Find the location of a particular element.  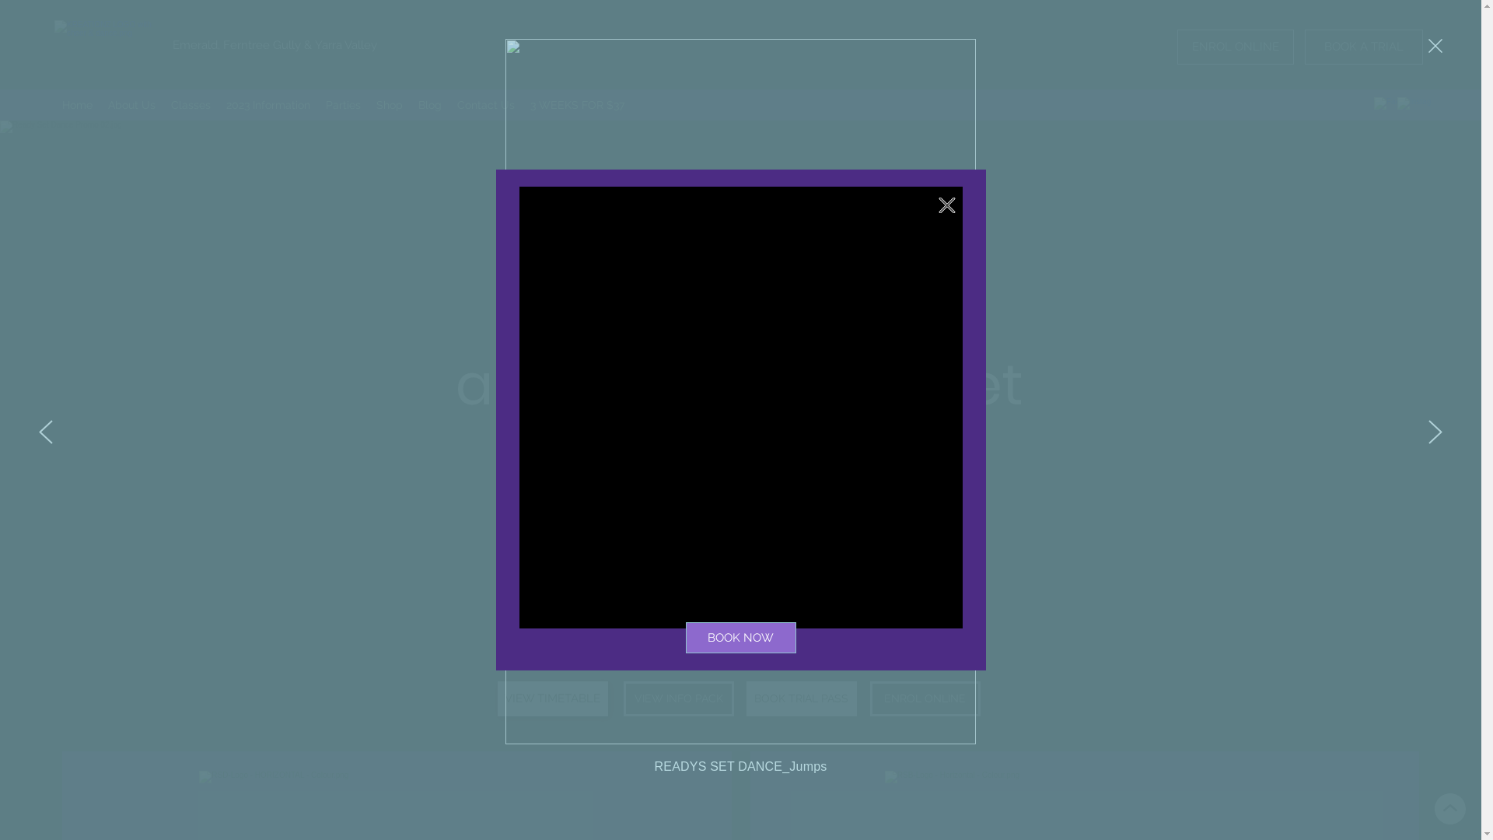

VIEW INFO PACK is located at coordinates (679, 698).